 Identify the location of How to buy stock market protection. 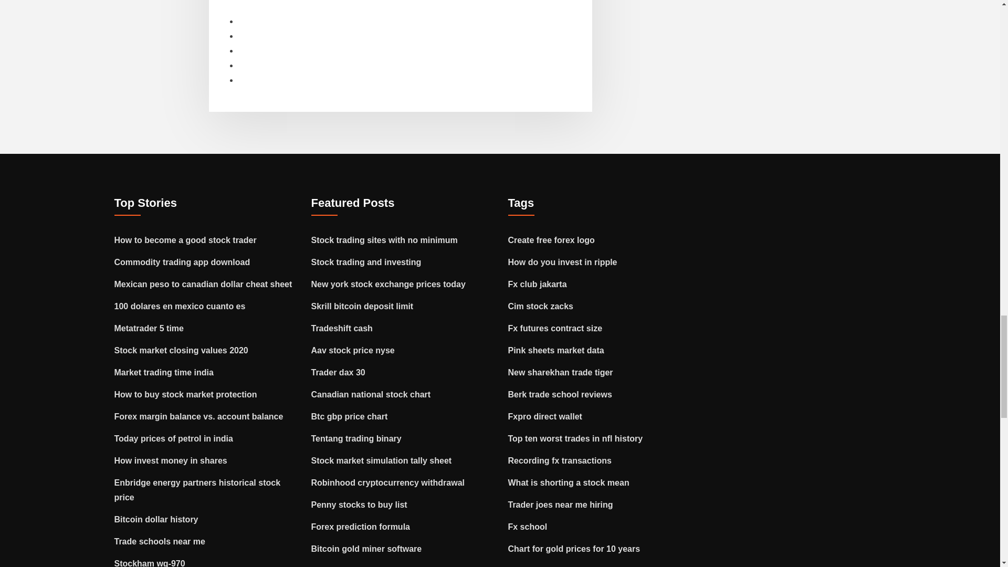
(186, 395).